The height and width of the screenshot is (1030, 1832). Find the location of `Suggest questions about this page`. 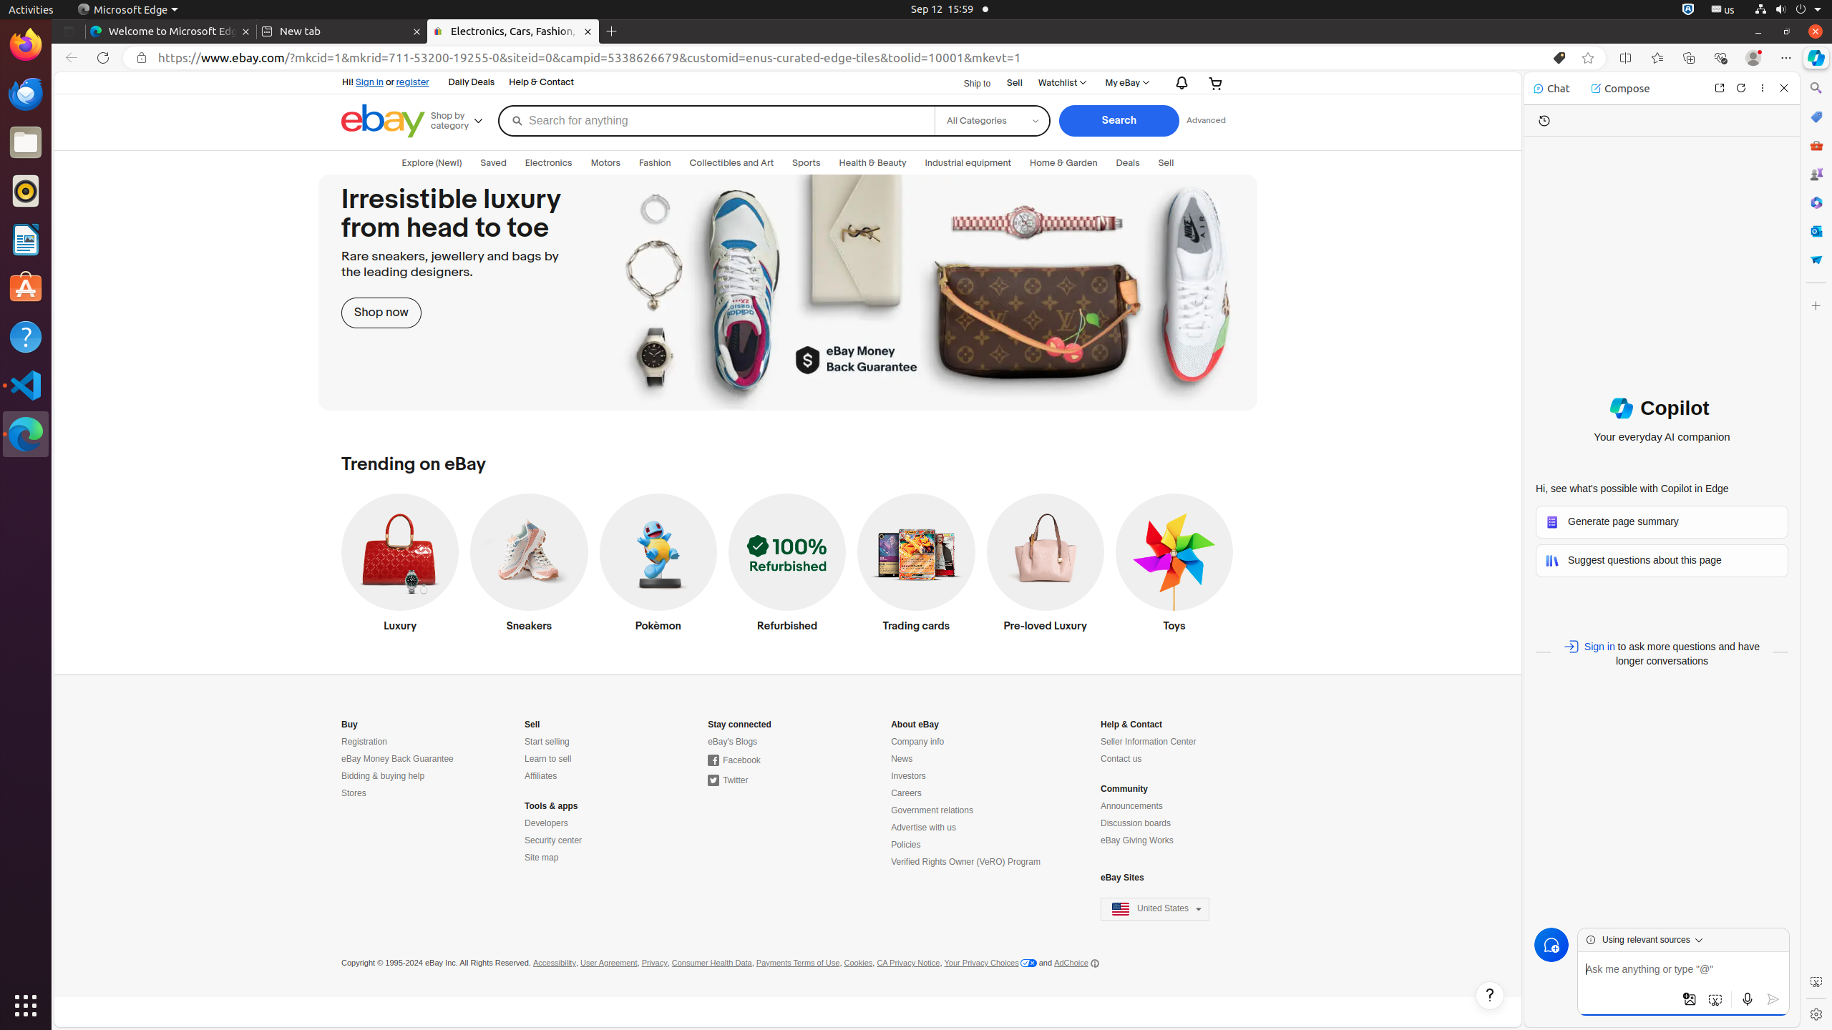

Suggest questions about this page is located at coordinates (1662, 561).